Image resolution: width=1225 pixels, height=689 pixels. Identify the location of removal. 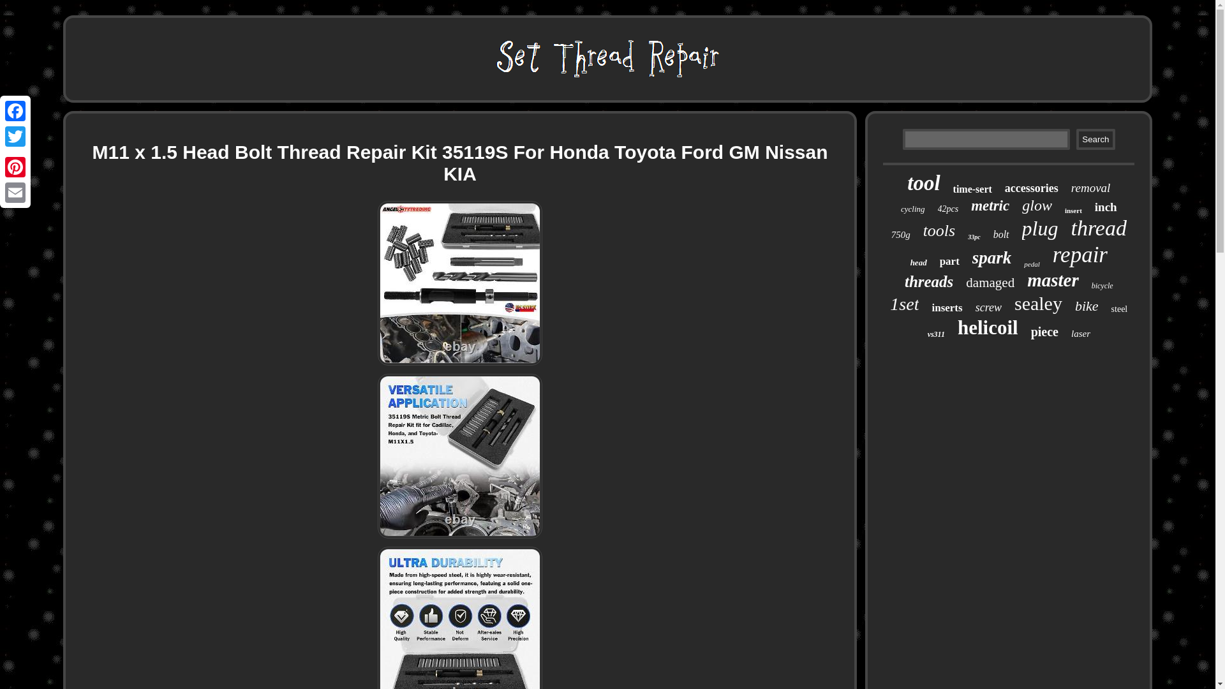
(1091, 188).